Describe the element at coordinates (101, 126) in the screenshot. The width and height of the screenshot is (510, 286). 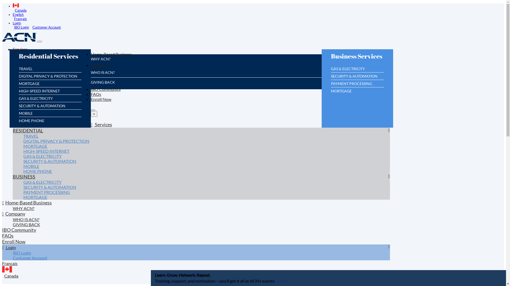
I see `Services` at that location.